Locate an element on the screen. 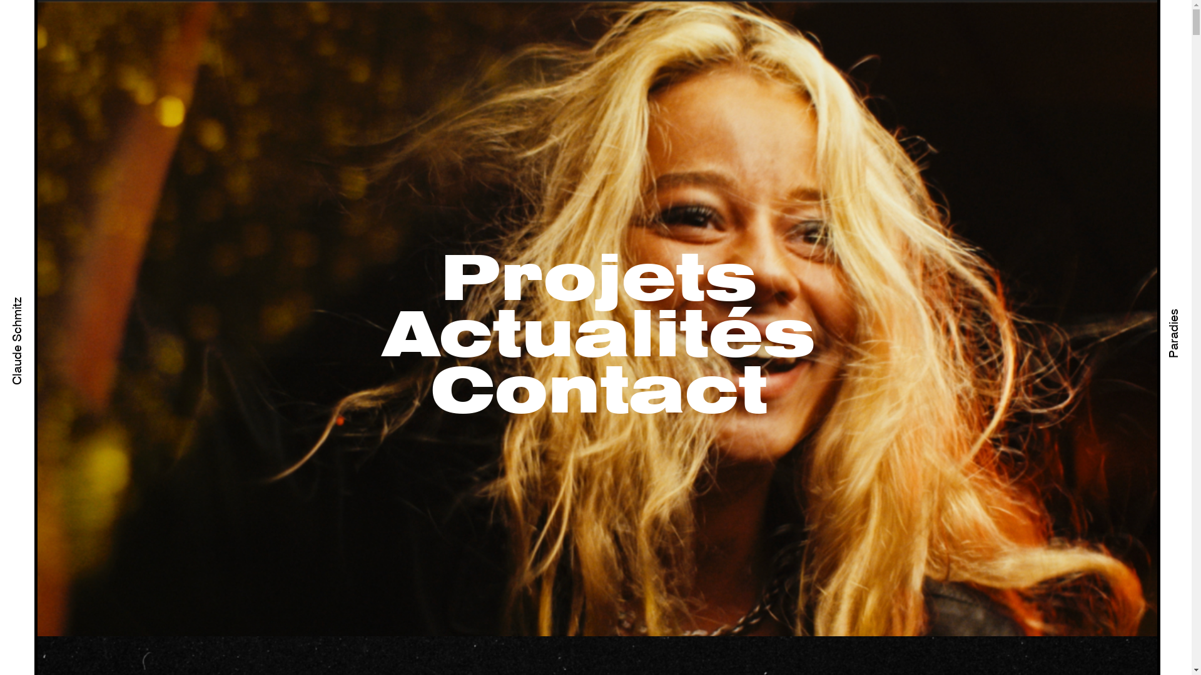 This screenshot has height=675, width=1201. Contact is located at coordinates (599, 394).